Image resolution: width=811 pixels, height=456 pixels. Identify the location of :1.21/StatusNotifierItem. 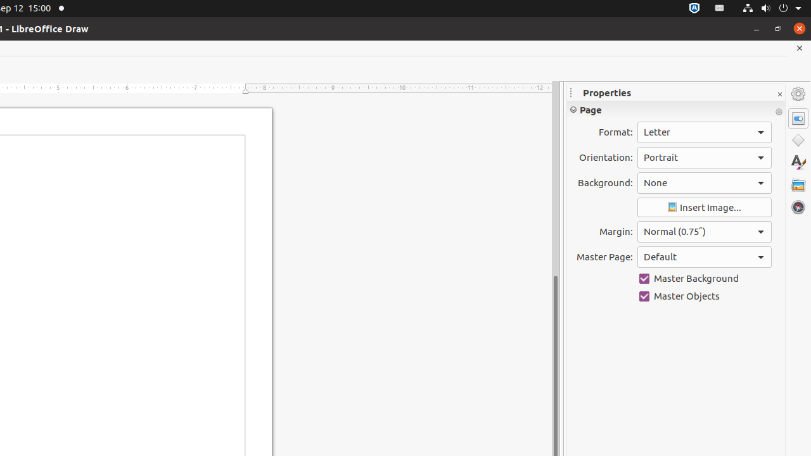
(720, 9).